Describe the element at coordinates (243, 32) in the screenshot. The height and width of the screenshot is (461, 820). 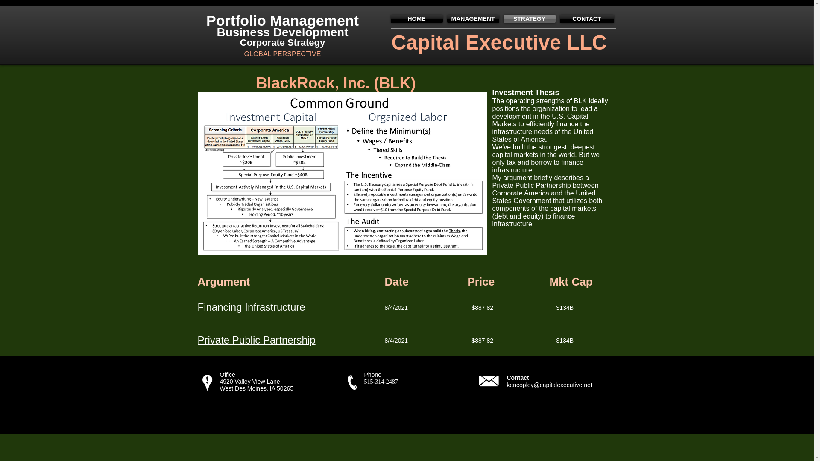
I see `Business` at that location.